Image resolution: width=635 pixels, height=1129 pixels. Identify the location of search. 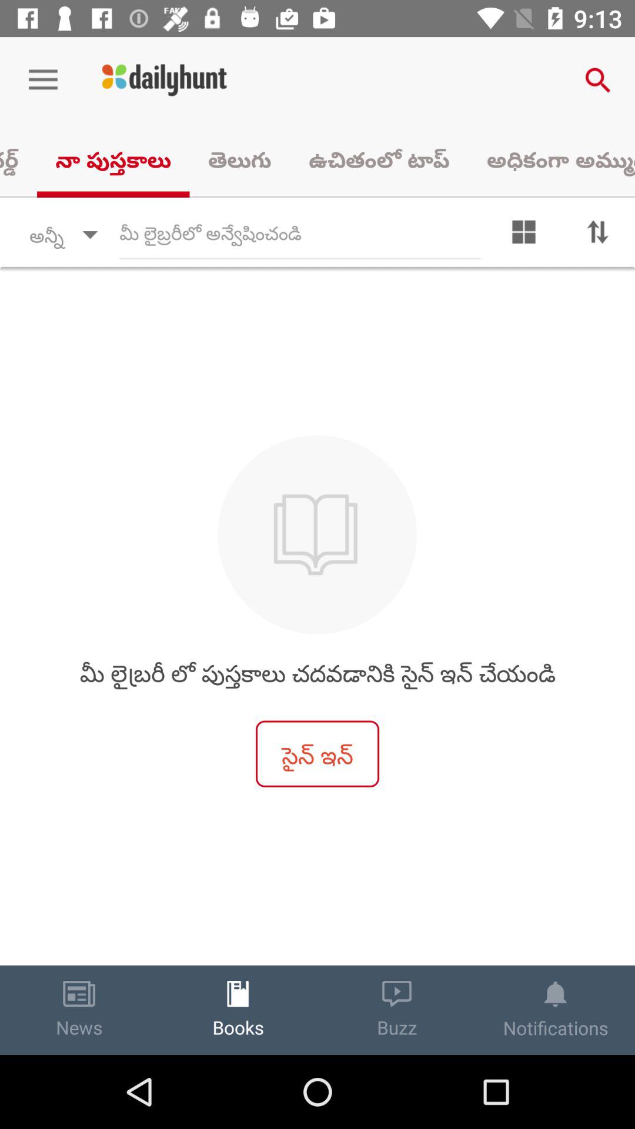
(300, 235).